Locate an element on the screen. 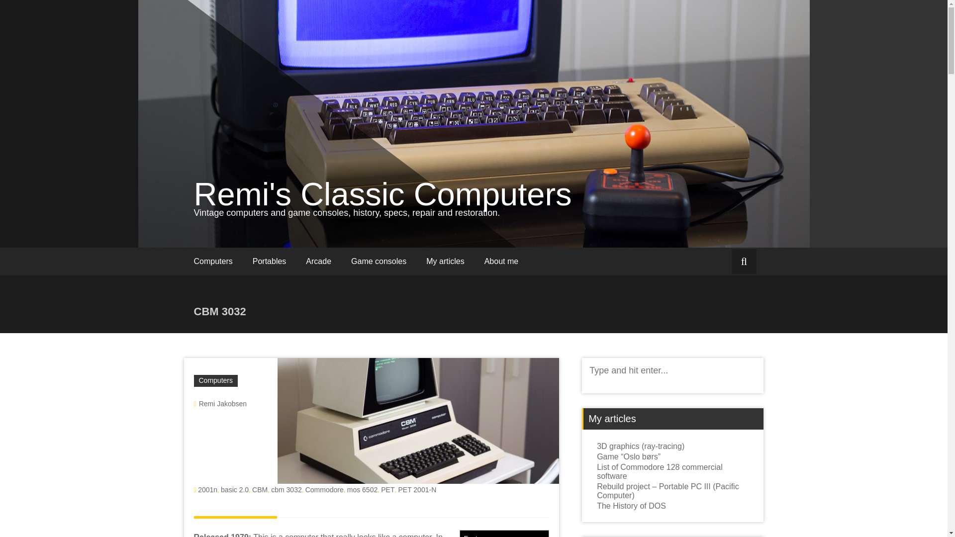 This screenshot has width=955, height=537. Computers is located at coordinates (216, 380).